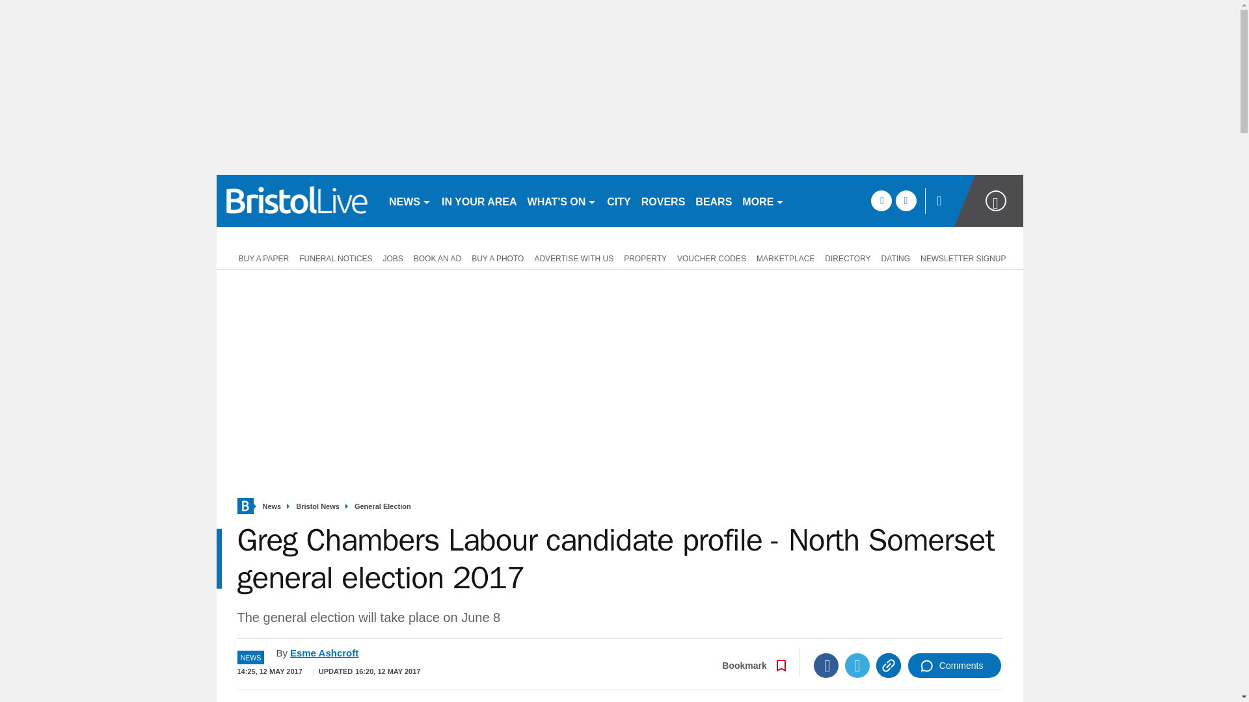 This screenshot has width=1249, height=702. What do you see at coordinates (663, 200) in the screenshot?
I see `ROVERS` at bounding box center [663, 200].